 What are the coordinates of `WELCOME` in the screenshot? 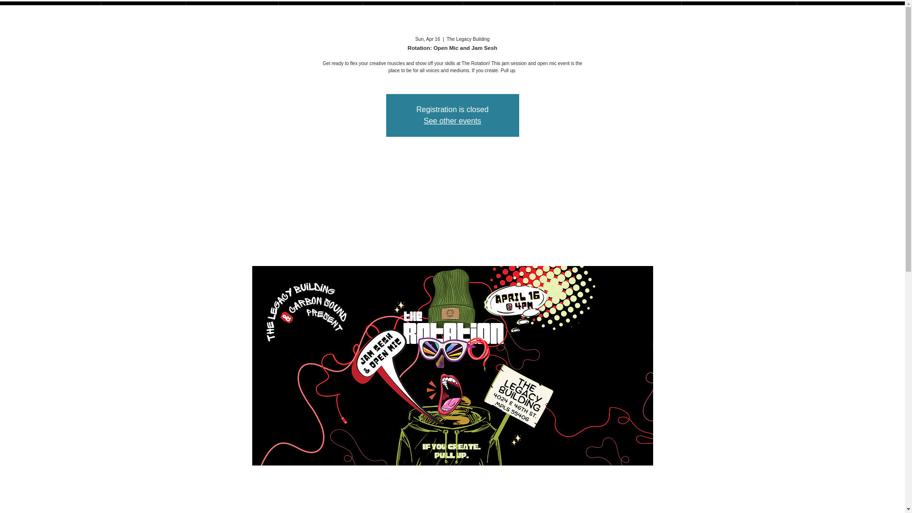 It's located at (50, 11).